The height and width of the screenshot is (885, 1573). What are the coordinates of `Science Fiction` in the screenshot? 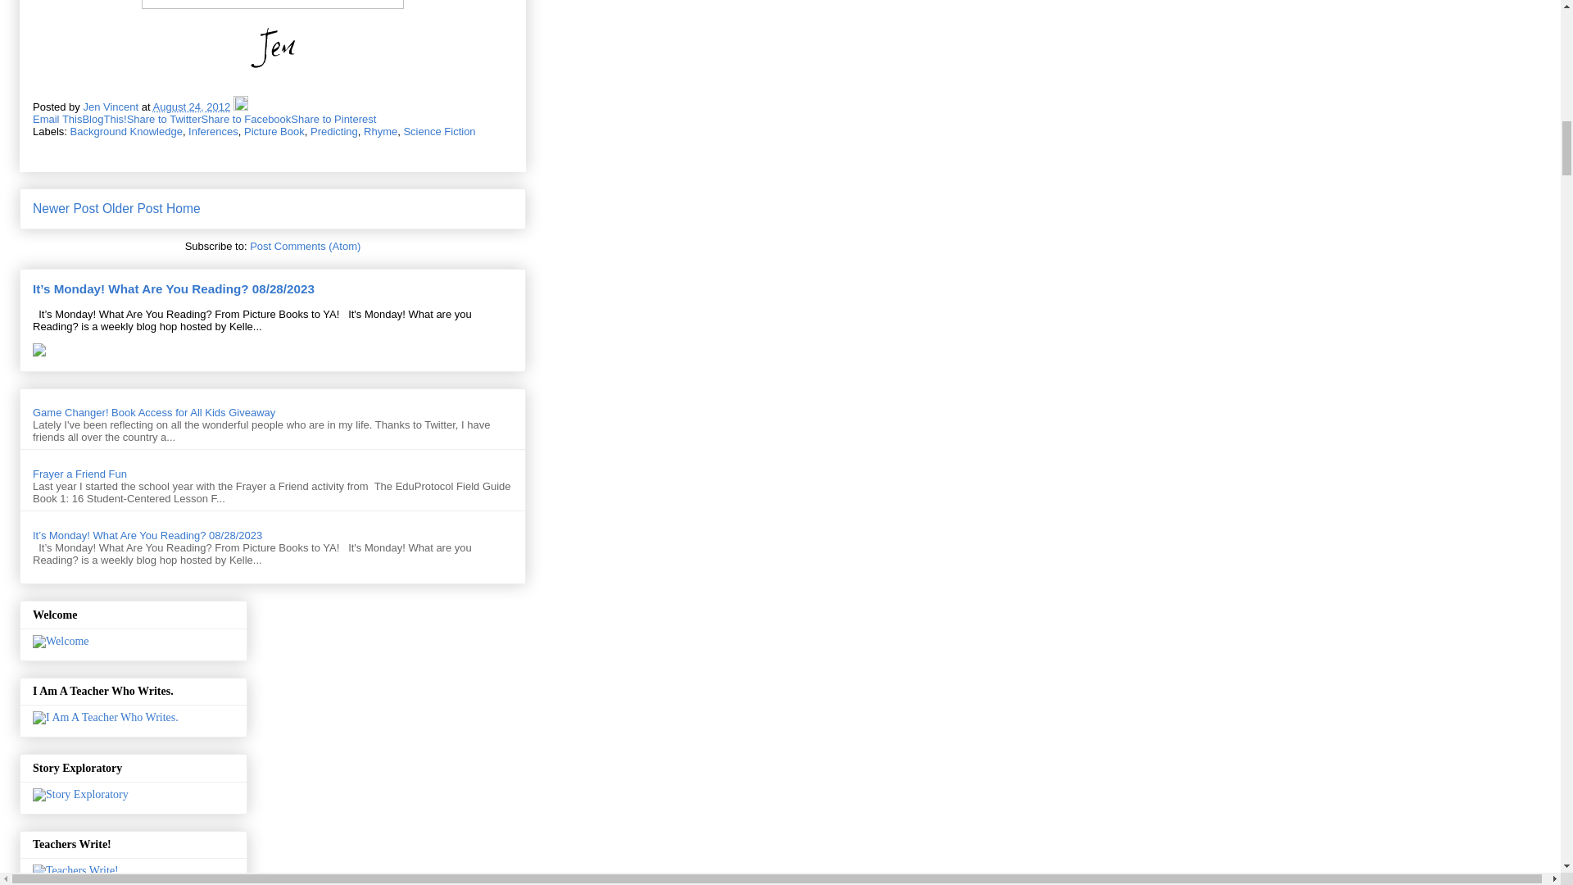 It's located at (438, 131).